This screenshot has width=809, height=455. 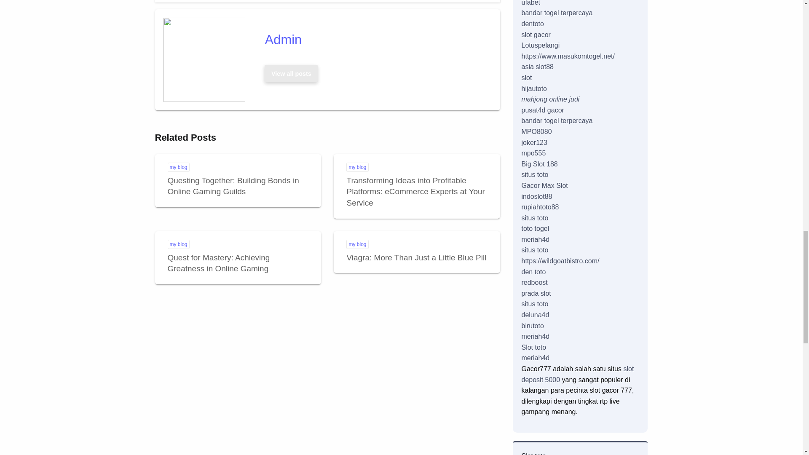 I want to click on Admin, so click(x=219, y=263).